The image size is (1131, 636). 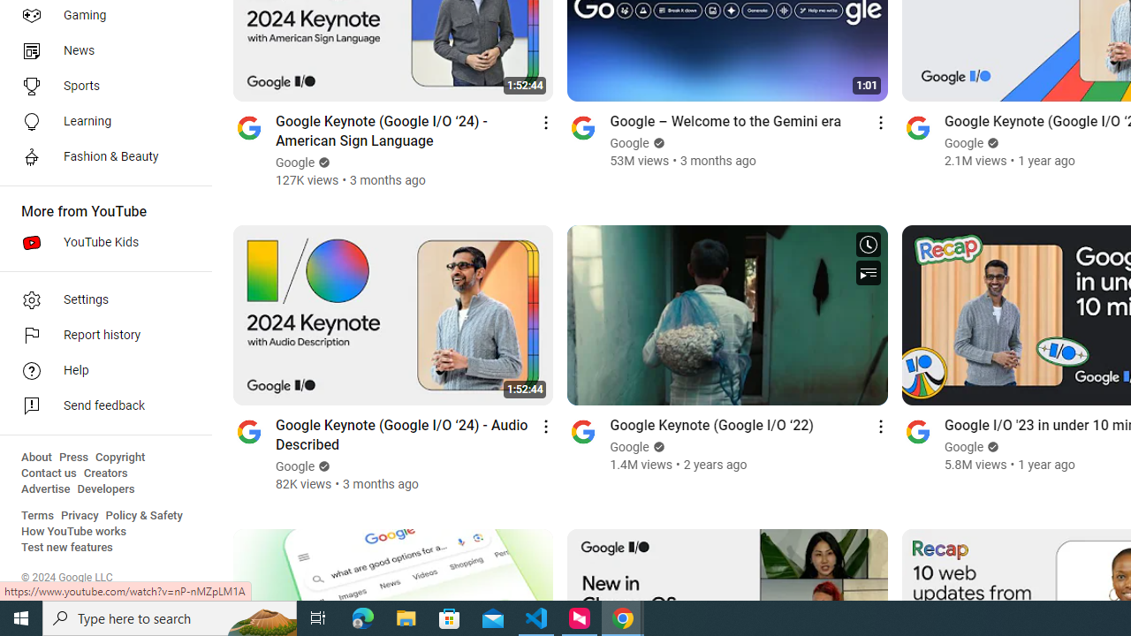 What do you see at coordinates (101, 242) in the screenshot?
I see `YouTube Kids` at bounding box center [101, 242].